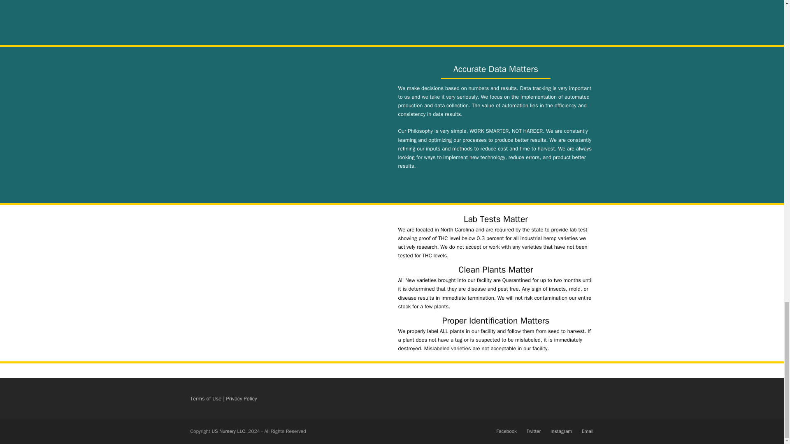 This screenshot has height=444, width=790. What do you see at coordinates (561, 431) in the screenshot?
I see `Instagram` at bounding box center [561, 431].